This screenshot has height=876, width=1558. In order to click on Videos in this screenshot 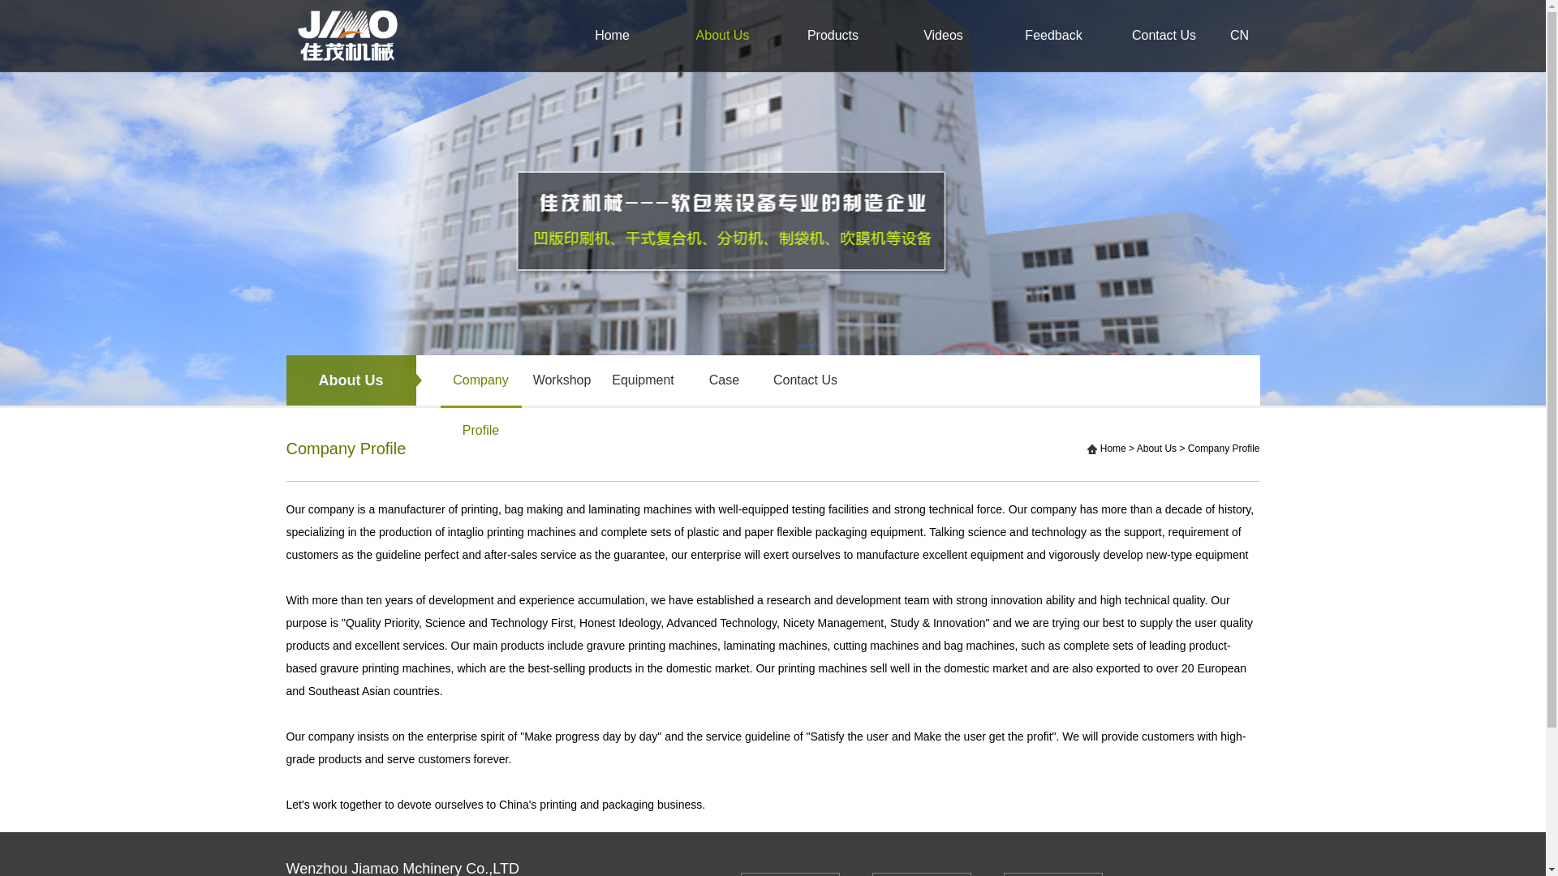, I will do `click(943, 36)`.